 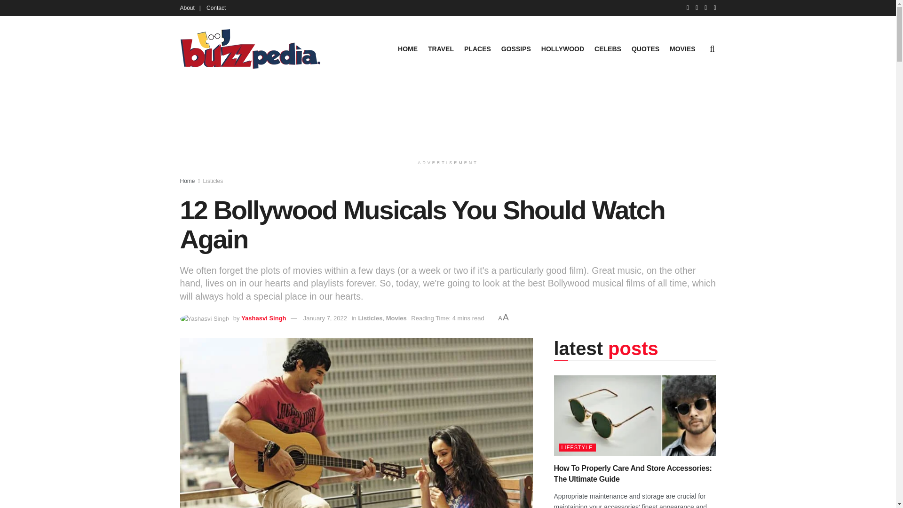 What do you see at coordinates (515, 48) in the screenshot?
I see `GOSSIPS` at bounding box center [515, 48].